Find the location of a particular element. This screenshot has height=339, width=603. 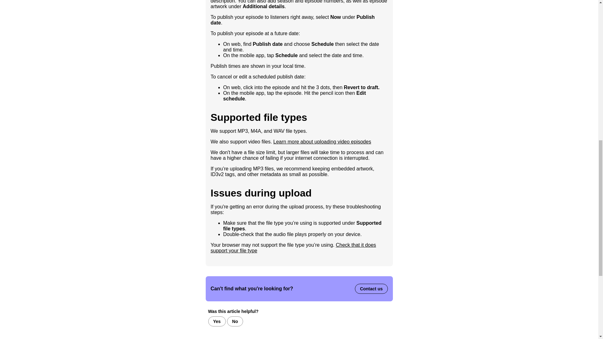

Contact us is located at coordinates (371, 289).